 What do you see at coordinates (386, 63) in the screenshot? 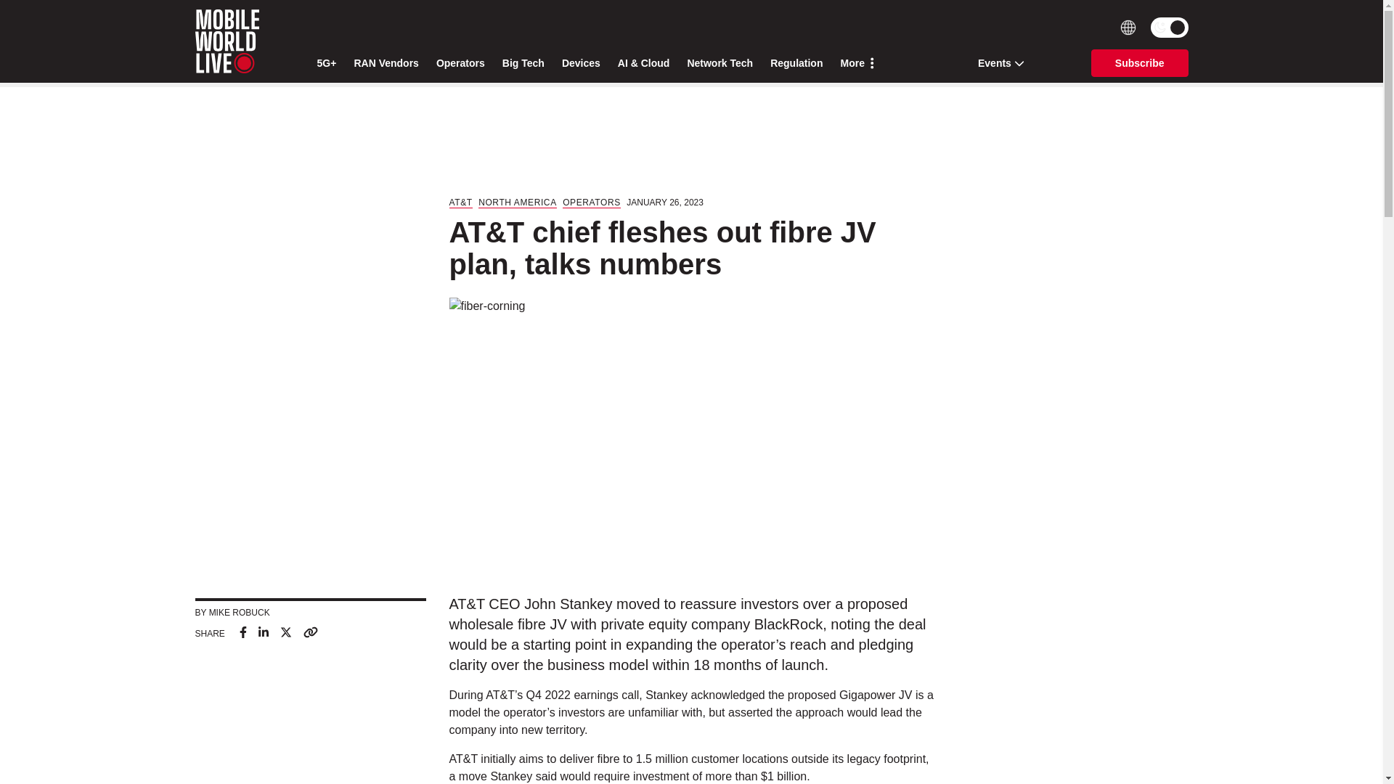
I see `RAN Vendors` at bounding box center [386, 63].